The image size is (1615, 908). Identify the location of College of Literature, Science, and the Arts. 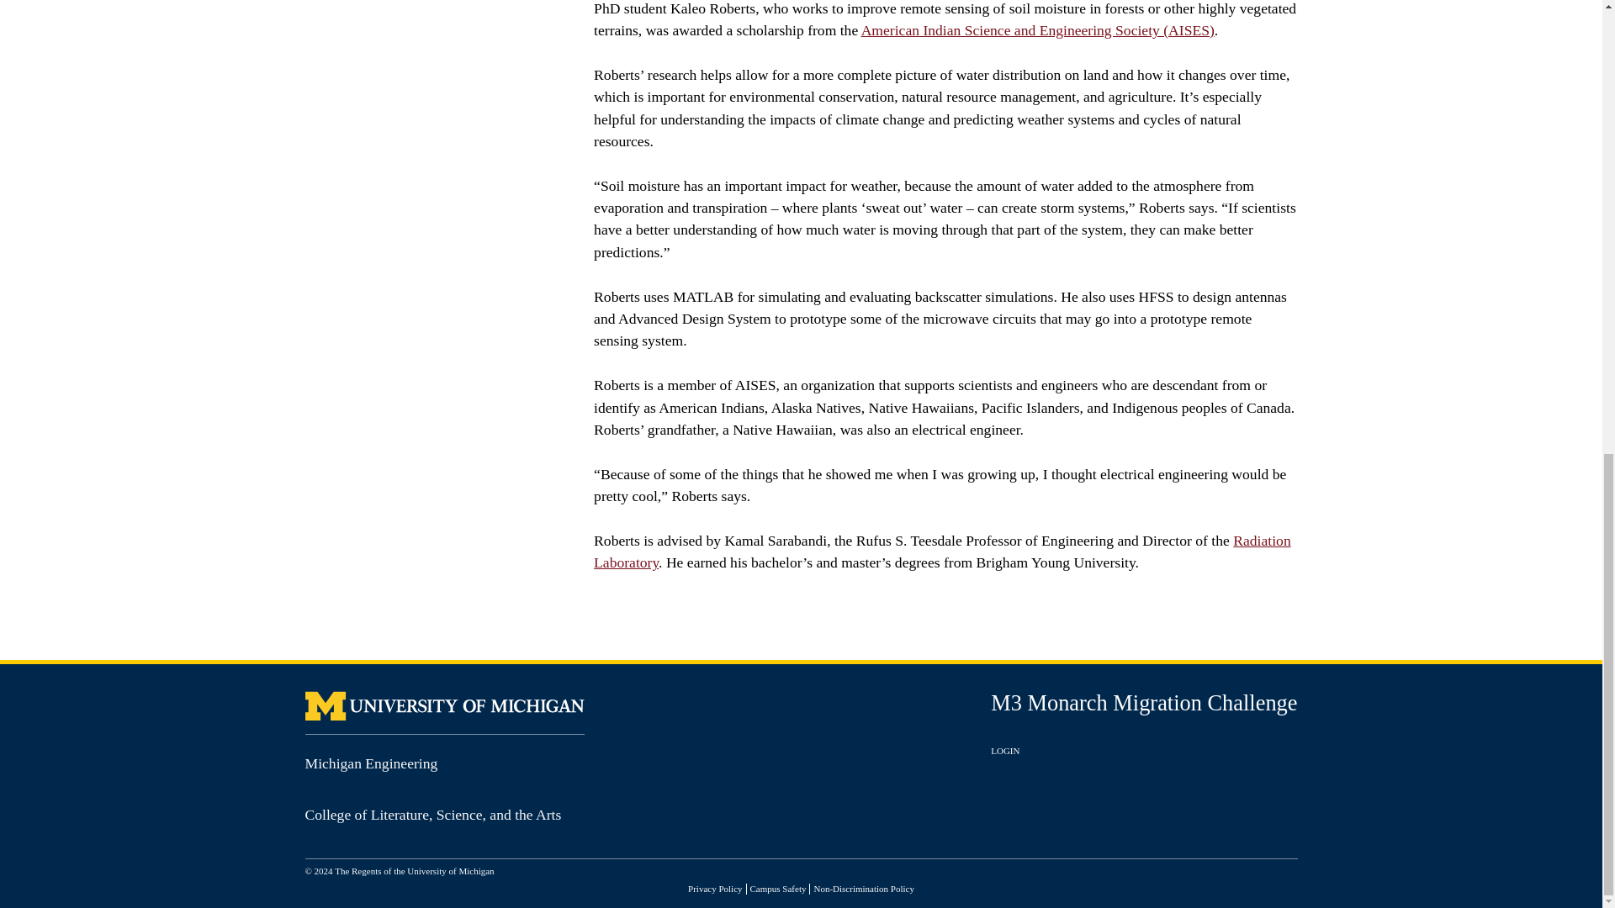
(432, 814).